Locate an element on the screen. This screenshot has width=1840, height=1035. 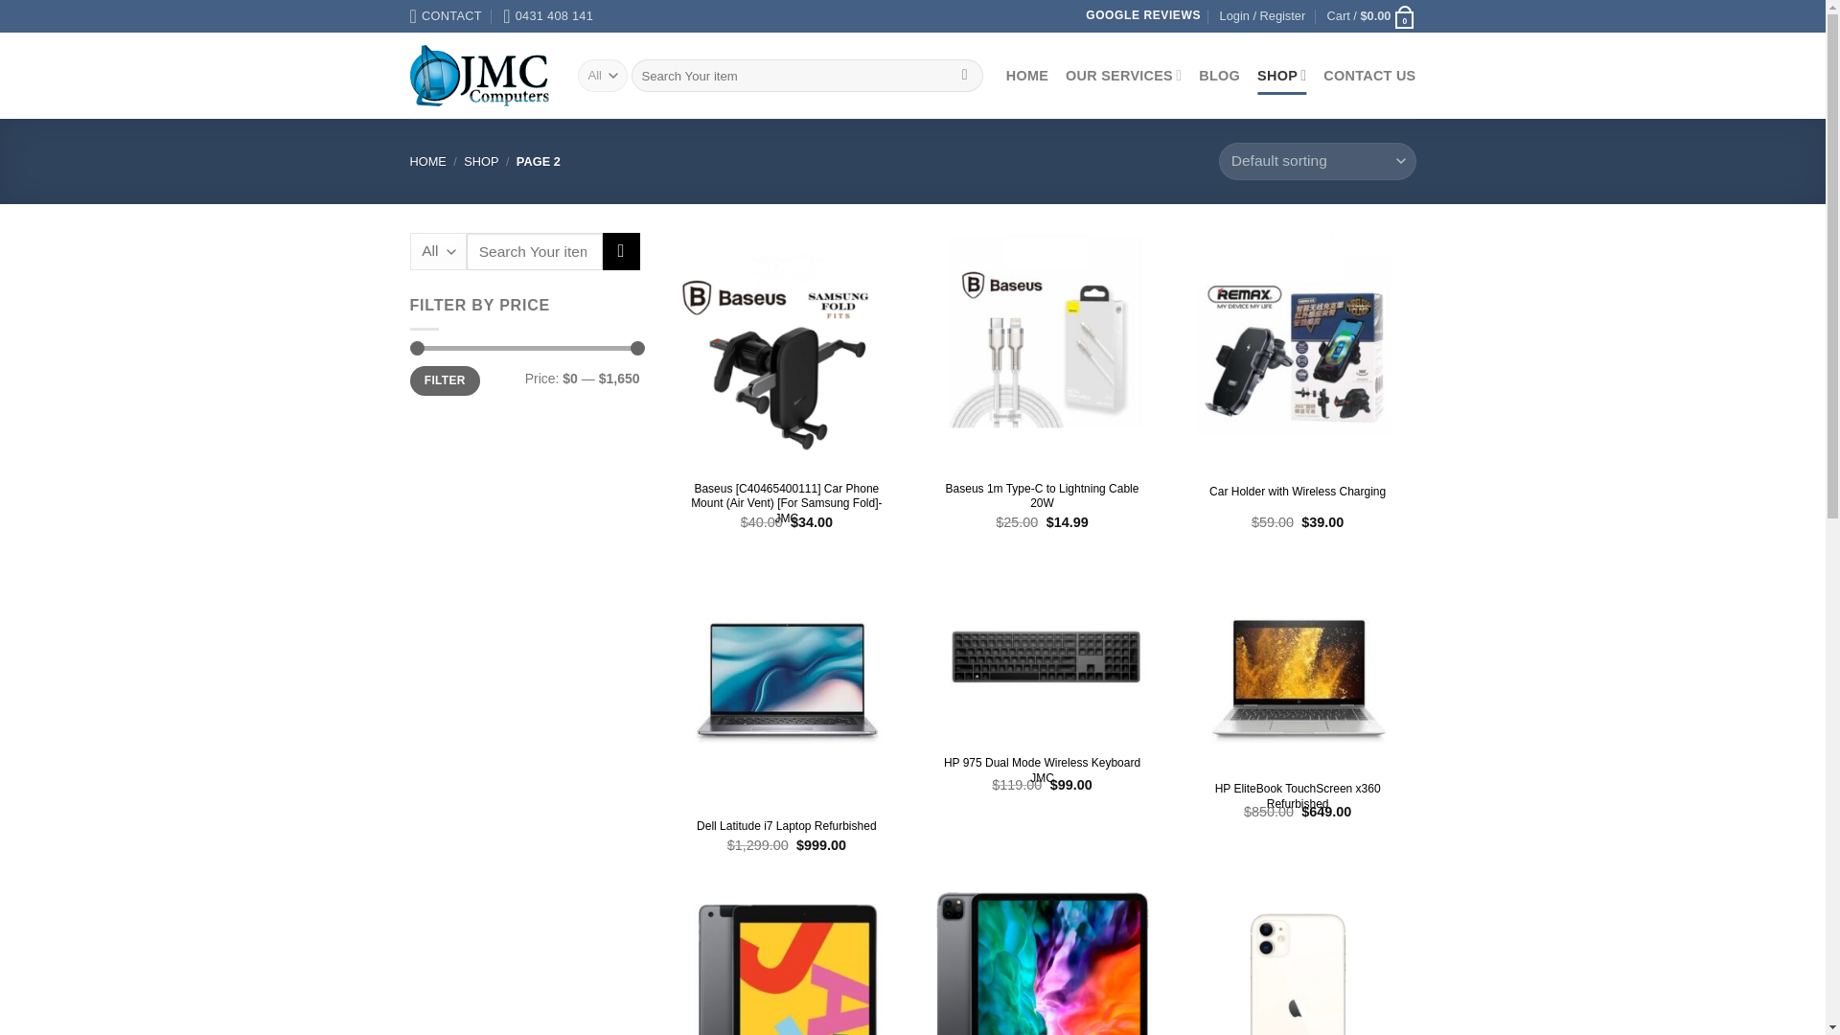
CONTACT US is located at coordinates (1368, 75).